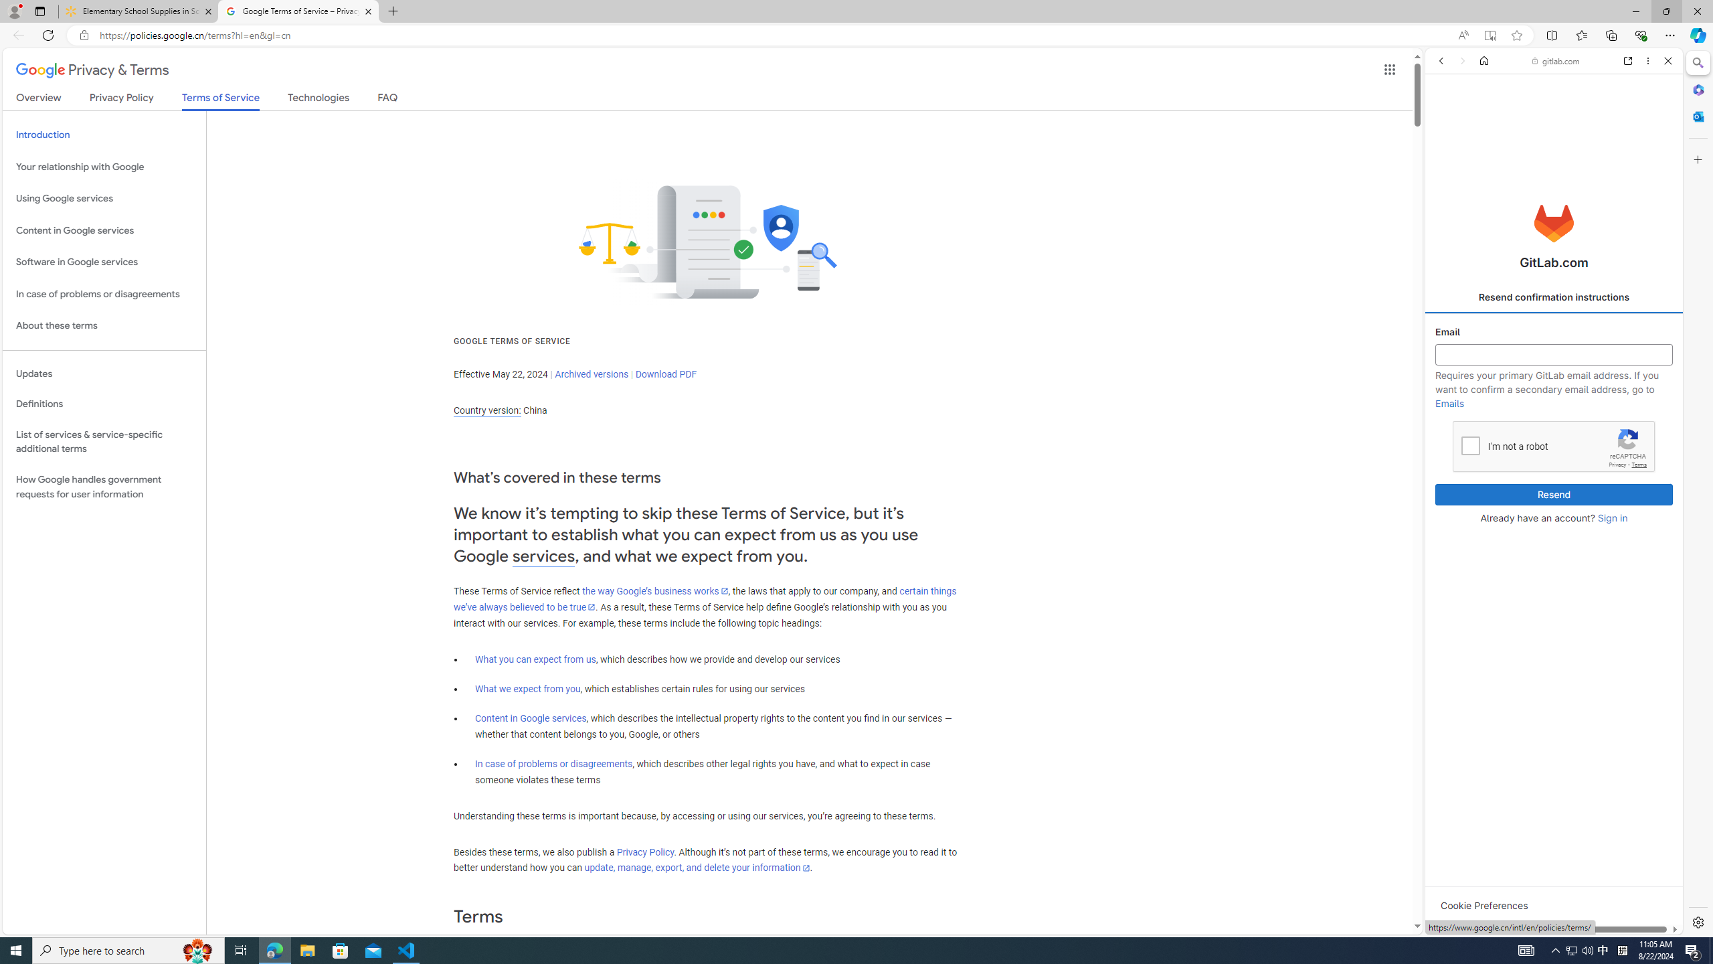  What do you see at coordinates (1484, 905) in the screenshot?
I see `Cookie Preferences` at bounding box center [1484, 905].